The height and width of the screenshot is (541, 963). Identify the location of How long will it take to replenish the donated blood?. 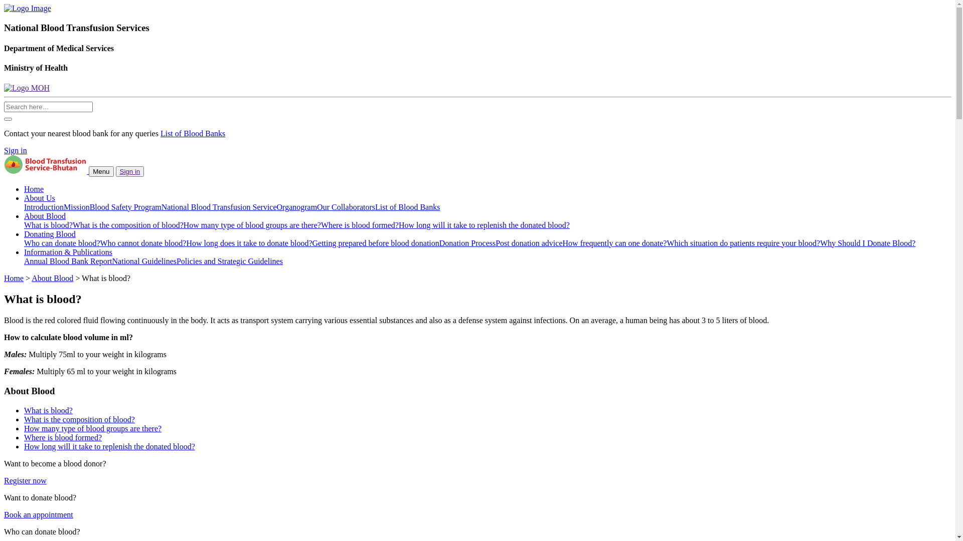
(485, 225).